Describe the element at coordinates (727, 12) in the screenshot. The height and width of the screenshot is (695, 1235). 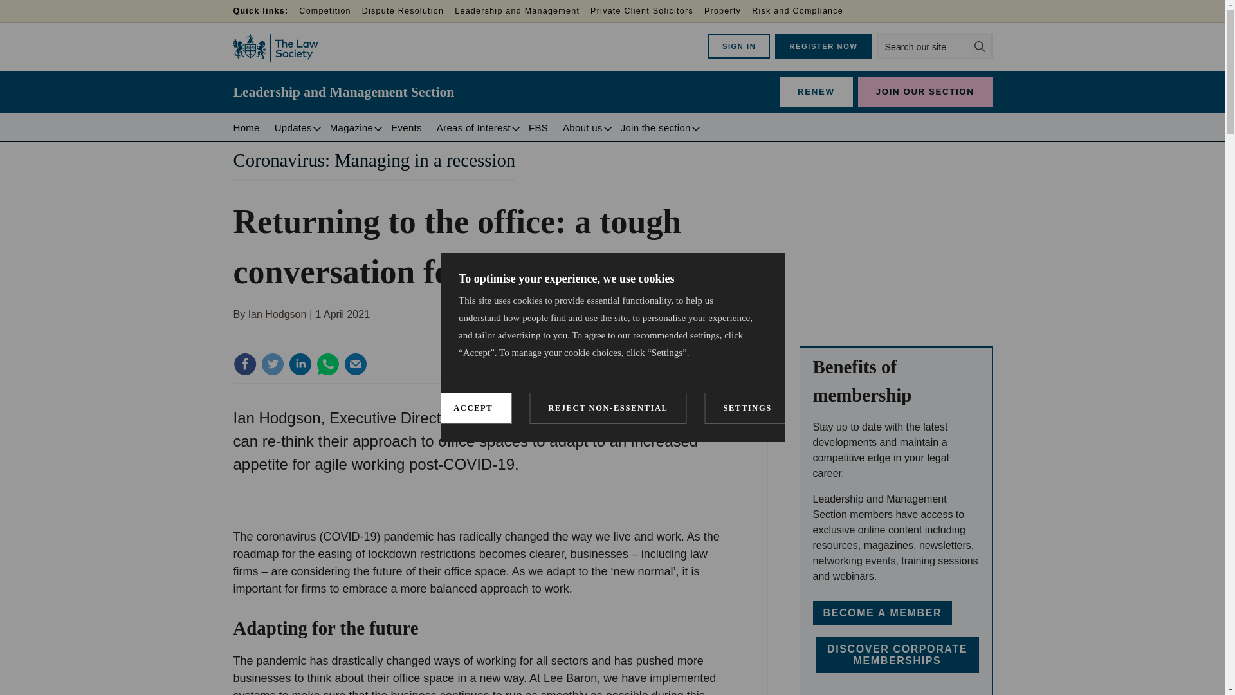
I see `Property` at that location.